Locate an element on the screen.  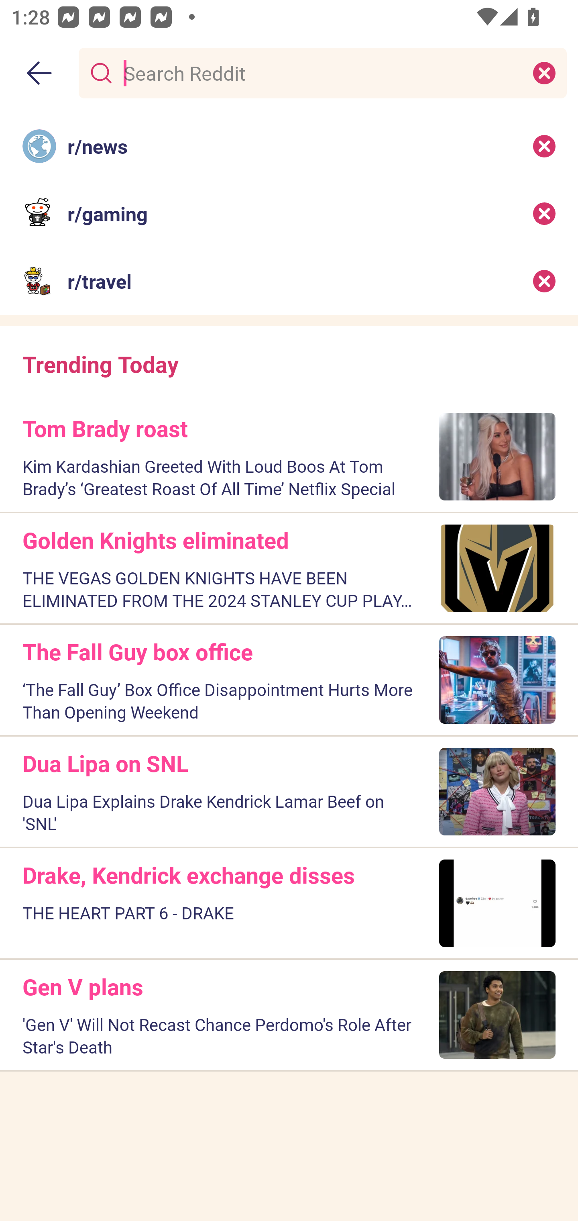
r/news Recent search: r/news Remove is located at coordinates (289, 145).